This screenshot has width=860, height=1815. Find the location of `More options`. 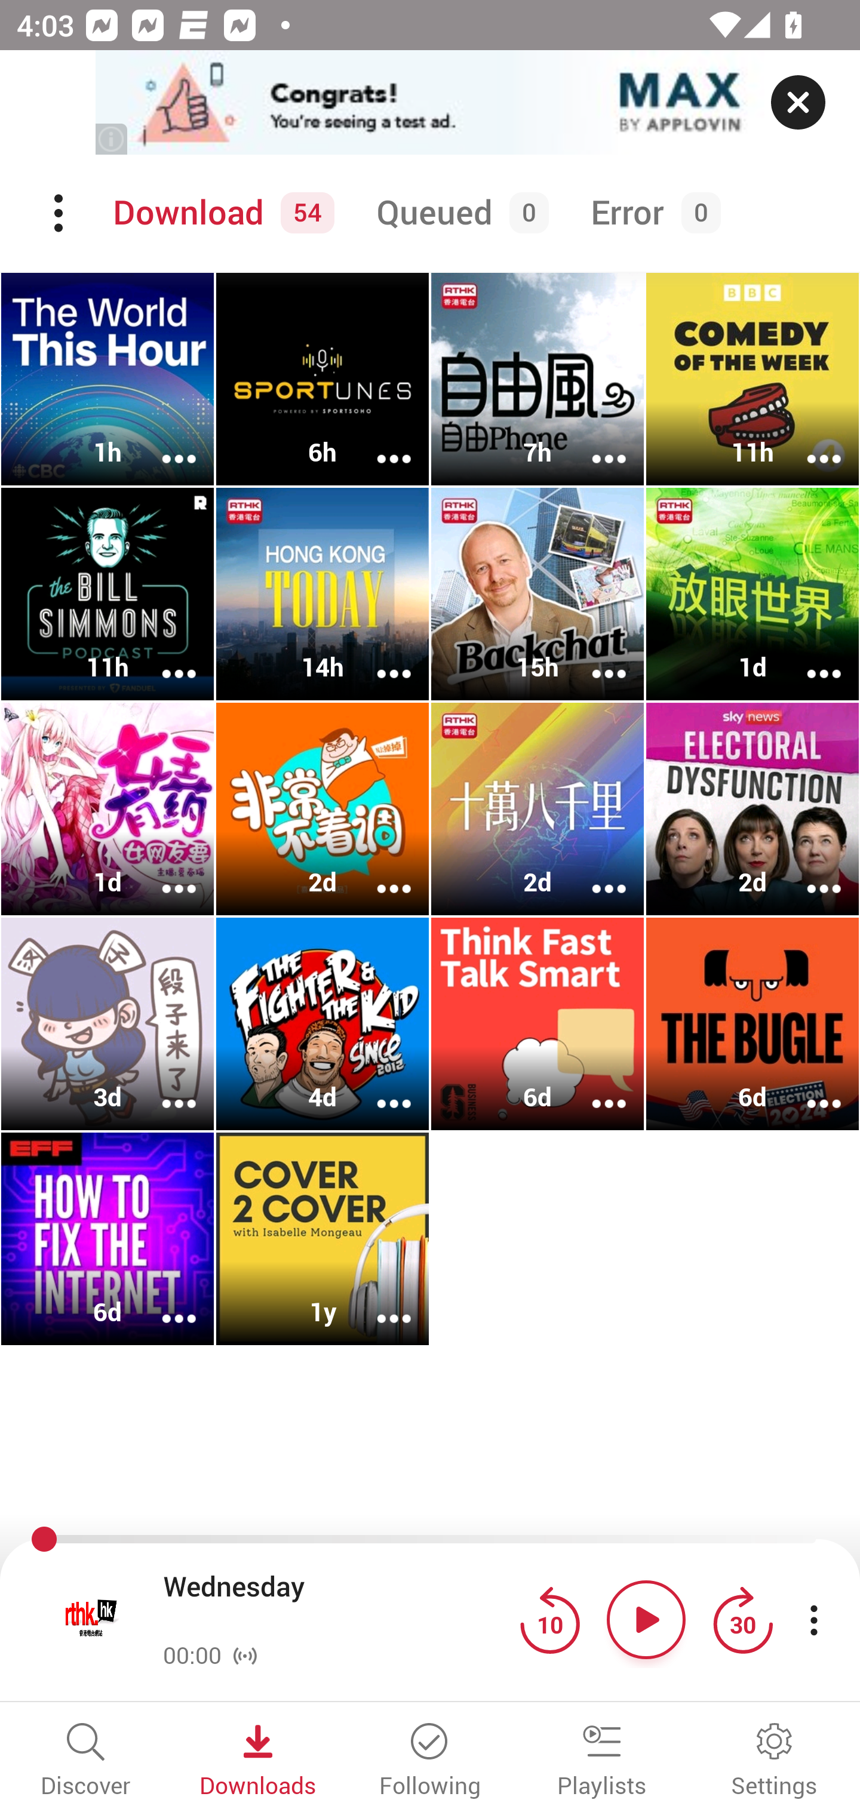

More options is located at coordinates (594, 442).